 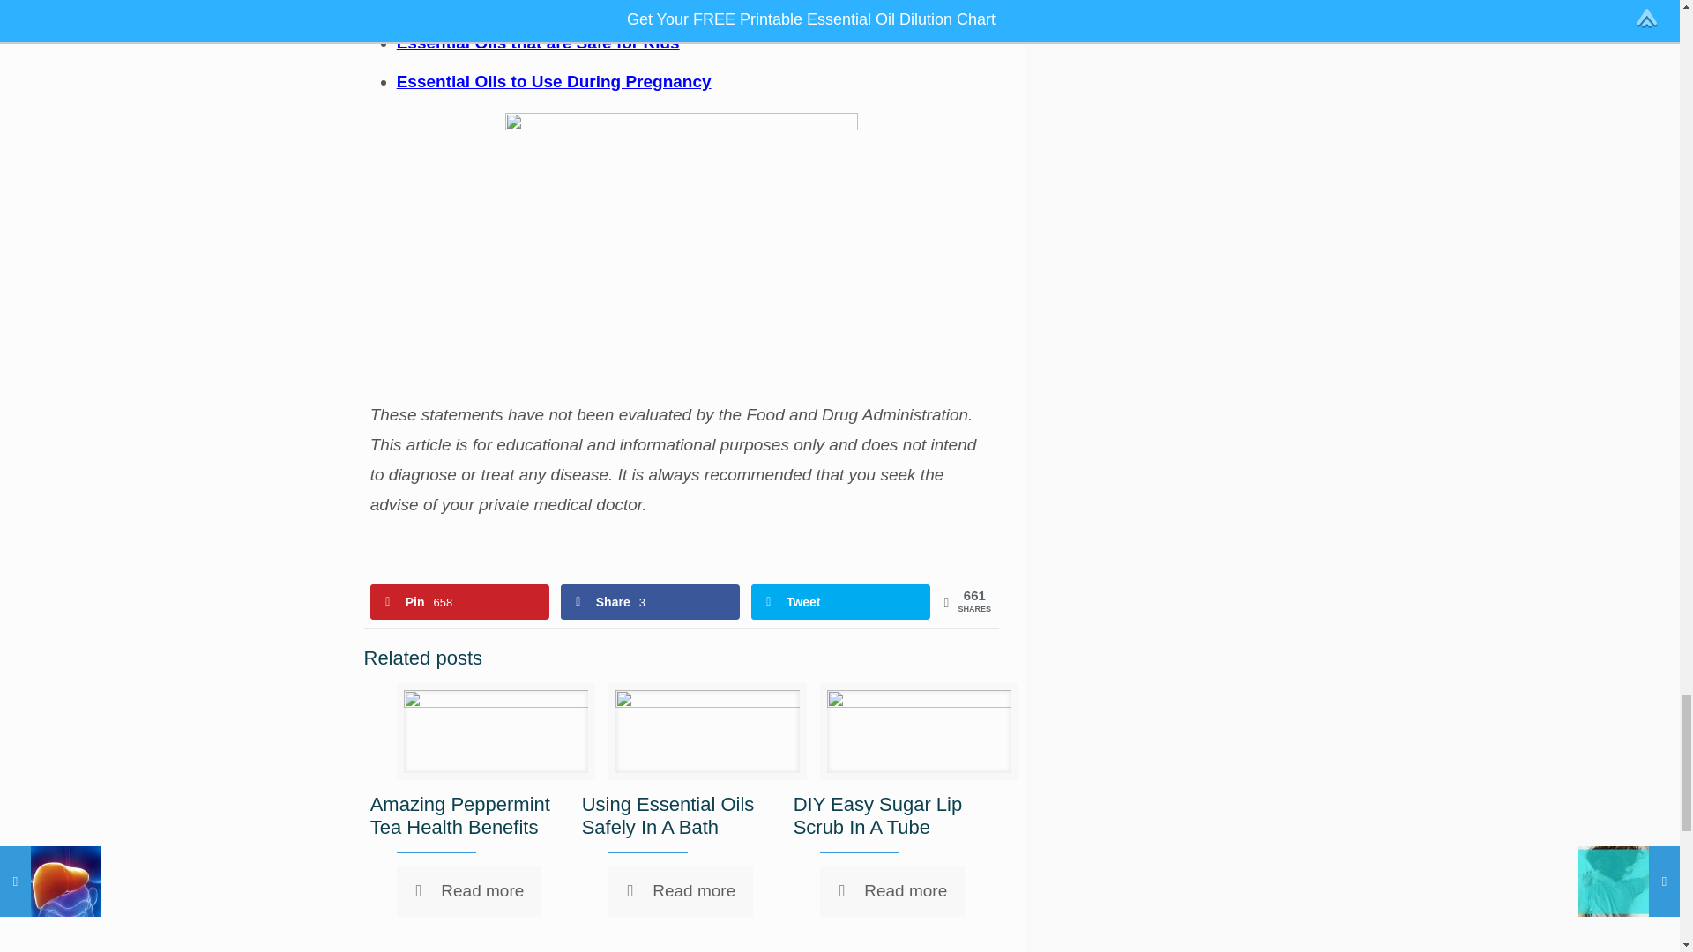 What do you see at coordinates (554, 81) in the screenshot?
I see `Essential Oils to Use During Pregnancy` at bounding box center [554, 81].